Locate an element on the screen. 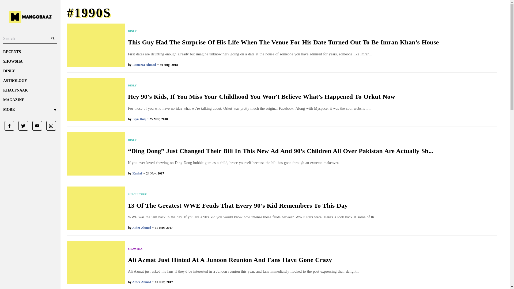 The image size is (514, 289). DINLY is located at coordinates (281, 140).